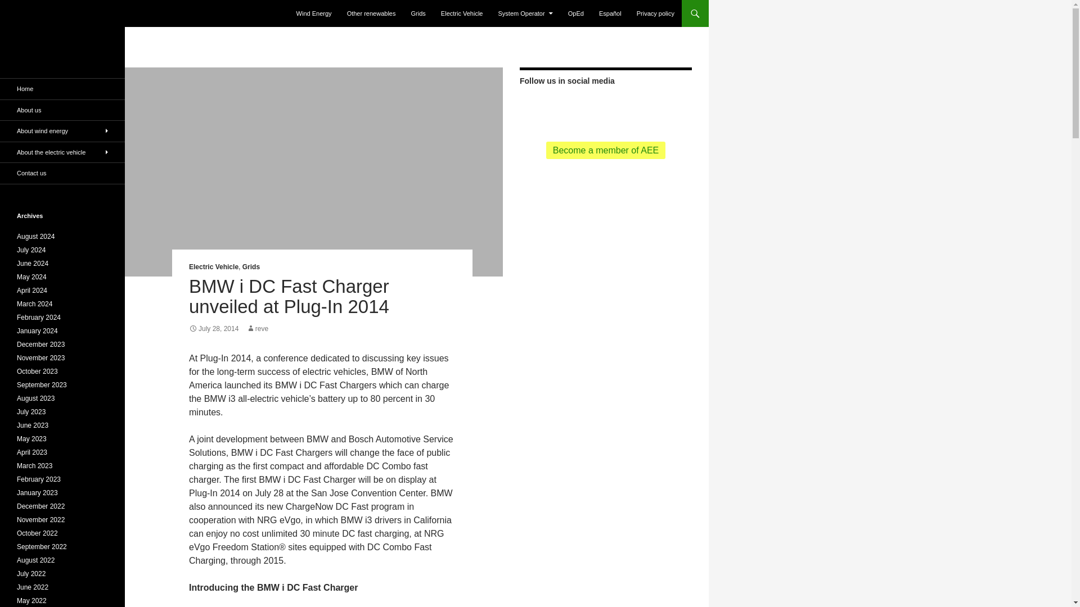 The width and height of the screenshot is (1080, 607). Describe the element at coordinates (586, 107) in the screenshot. I see `twitter` at that location.